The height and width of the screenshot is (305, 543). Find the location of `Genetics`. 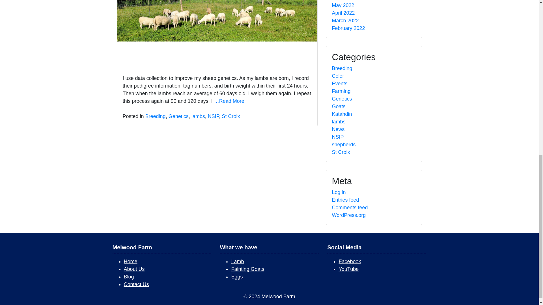

Genetics is located at coordinates (178, 116).